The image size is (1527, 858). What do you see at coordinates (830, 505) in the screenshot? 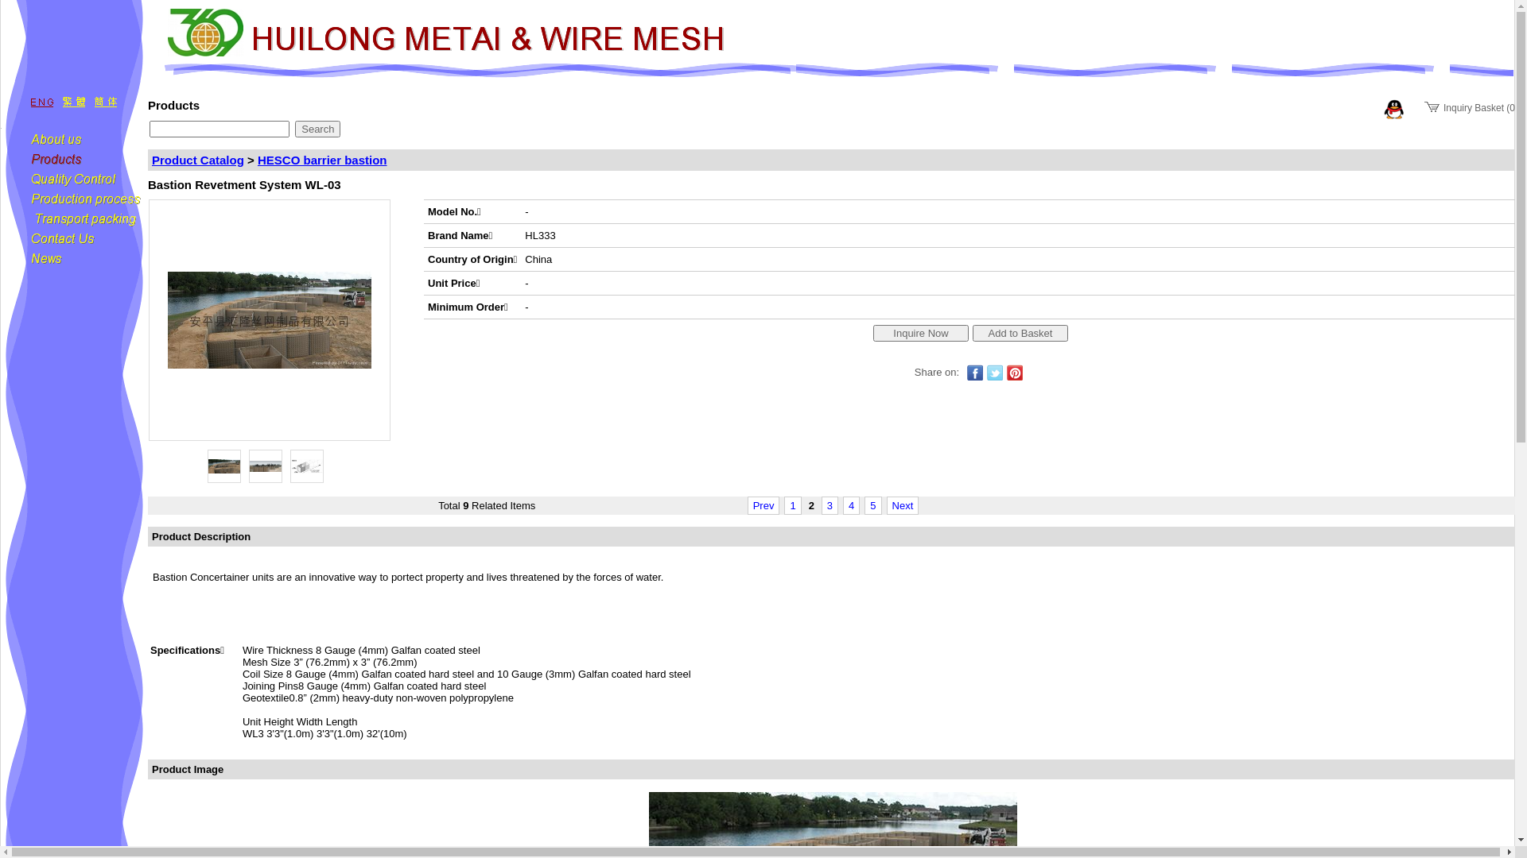
I see `3` at bounding box center [830, 505].